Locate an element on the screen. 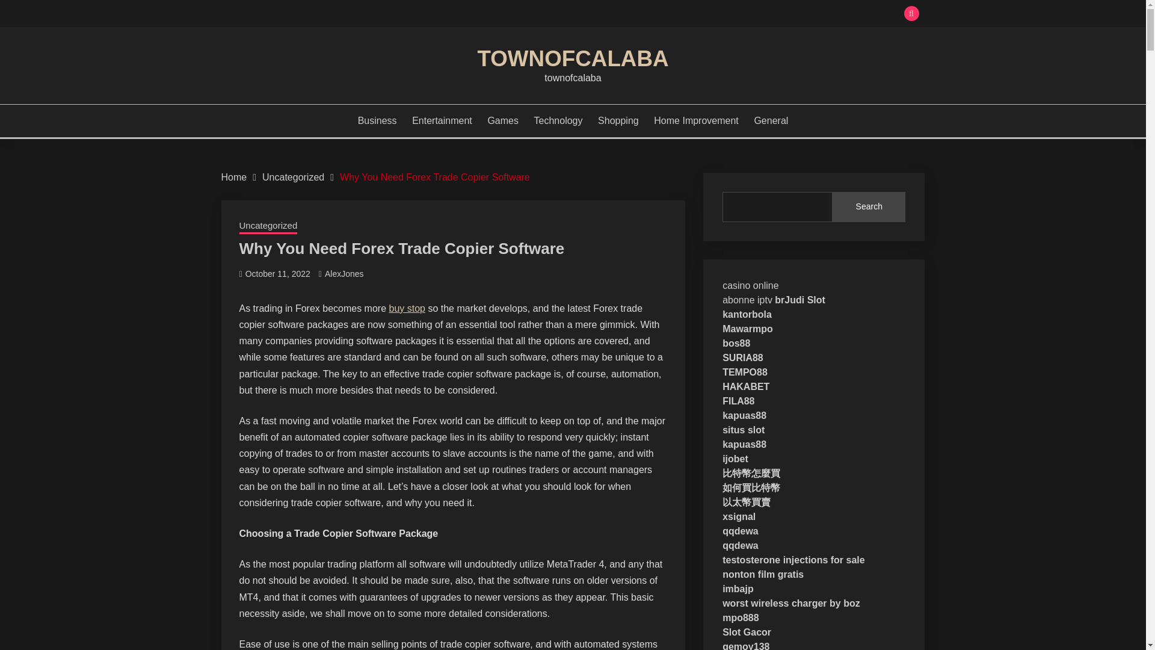 This screenshot has height=650, width=1155. Search is located at coordinates (869, 207).